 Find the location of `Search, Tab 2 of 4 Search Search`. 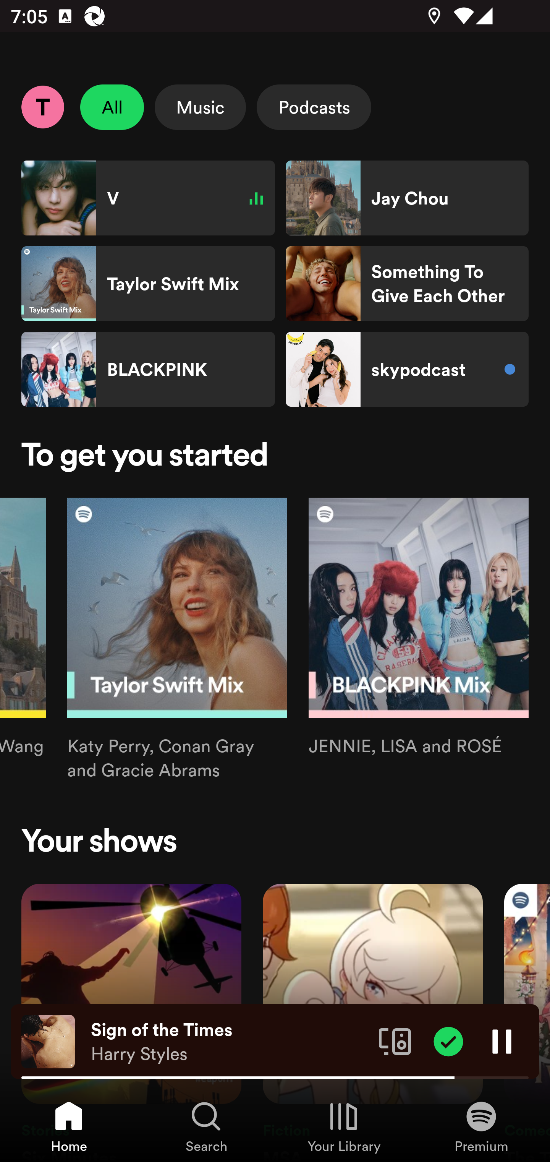

Search, Tab 2 of 4 Search Search is located at coordinates (206, 1126).